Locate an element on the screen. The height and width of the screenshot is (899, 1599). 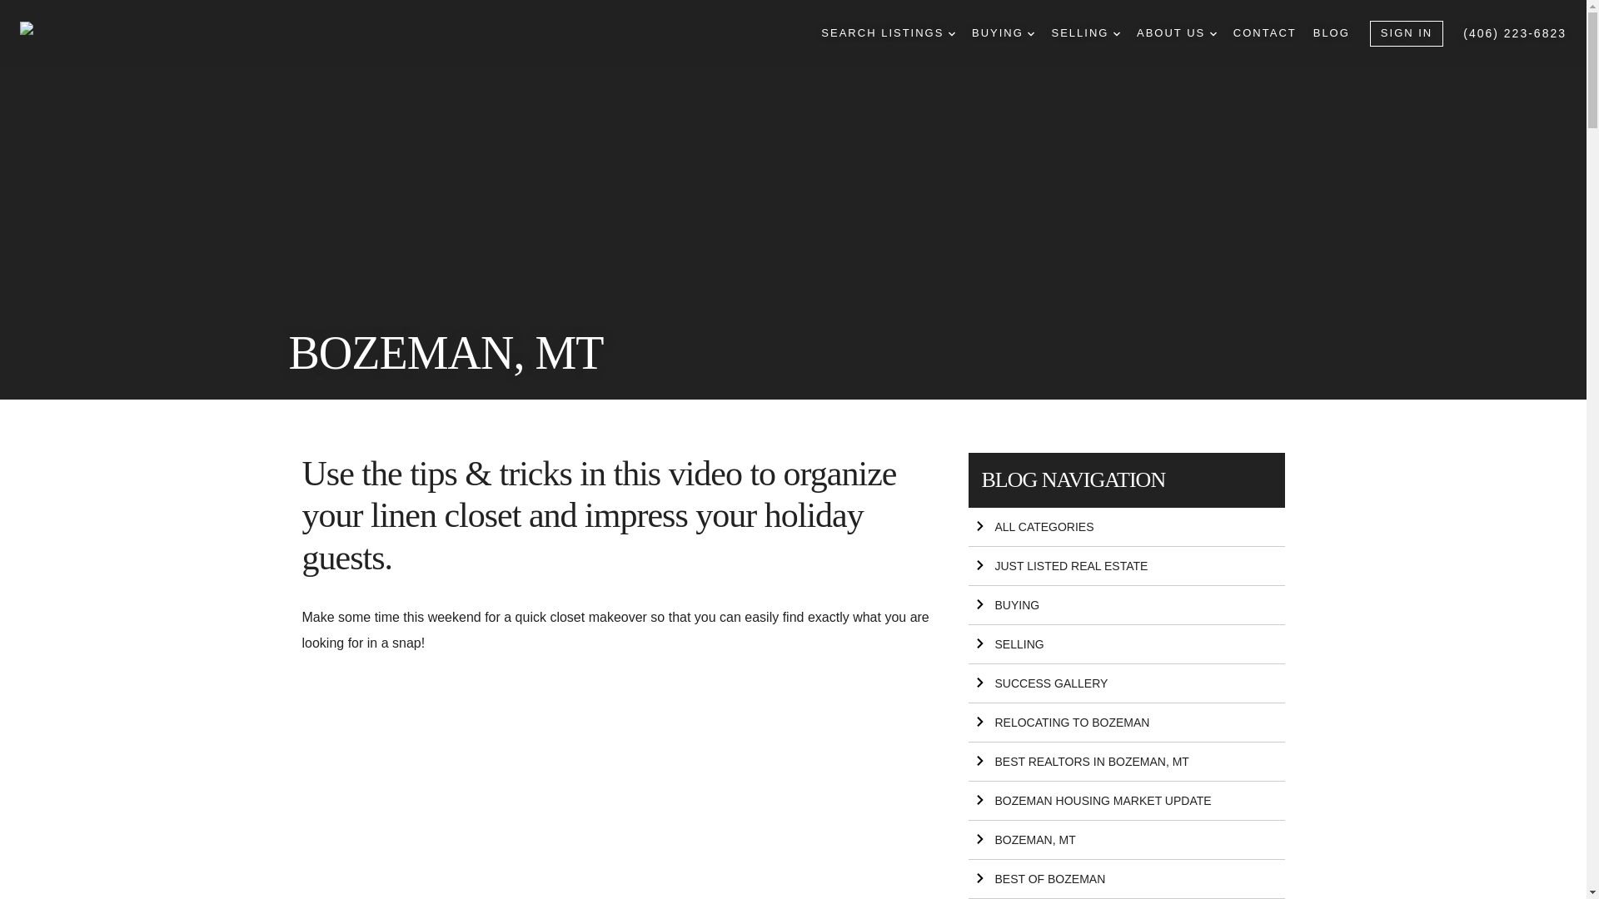
DROPDOWN ARROW is located at coordinates (1213, 33).